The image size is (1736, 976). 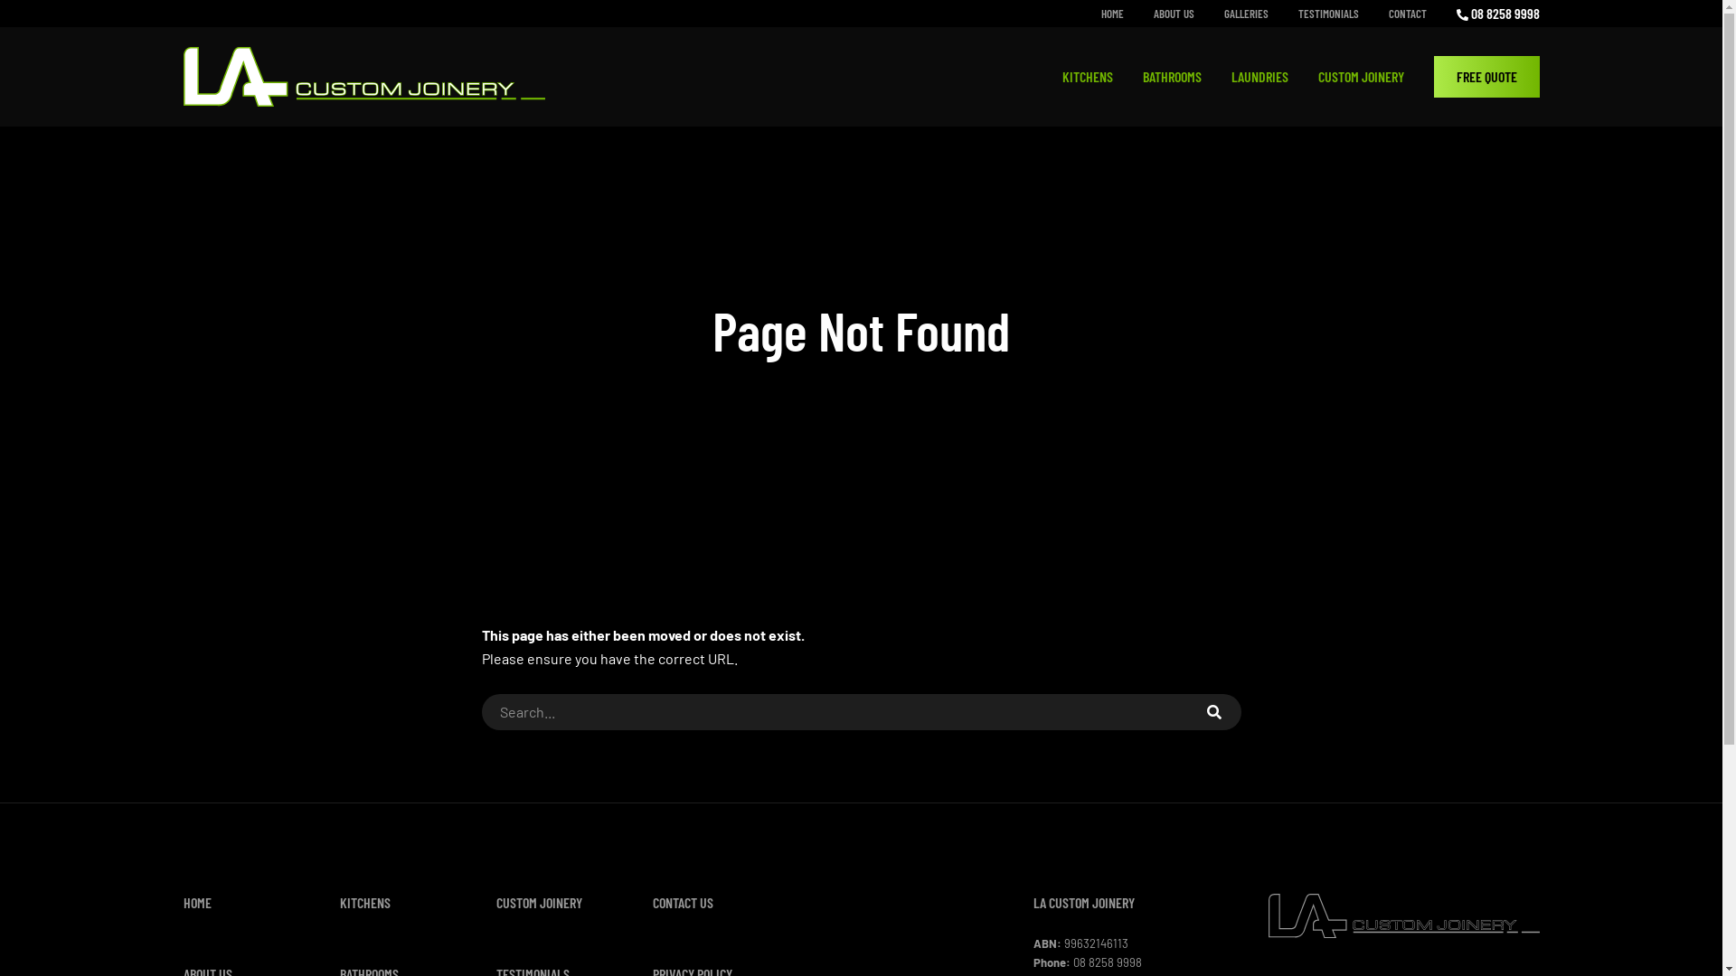 What do you see at coordinates (1329, 14) in the screenshot?
I see `TESTIMONIALS` at bounding box center [1329, 14].